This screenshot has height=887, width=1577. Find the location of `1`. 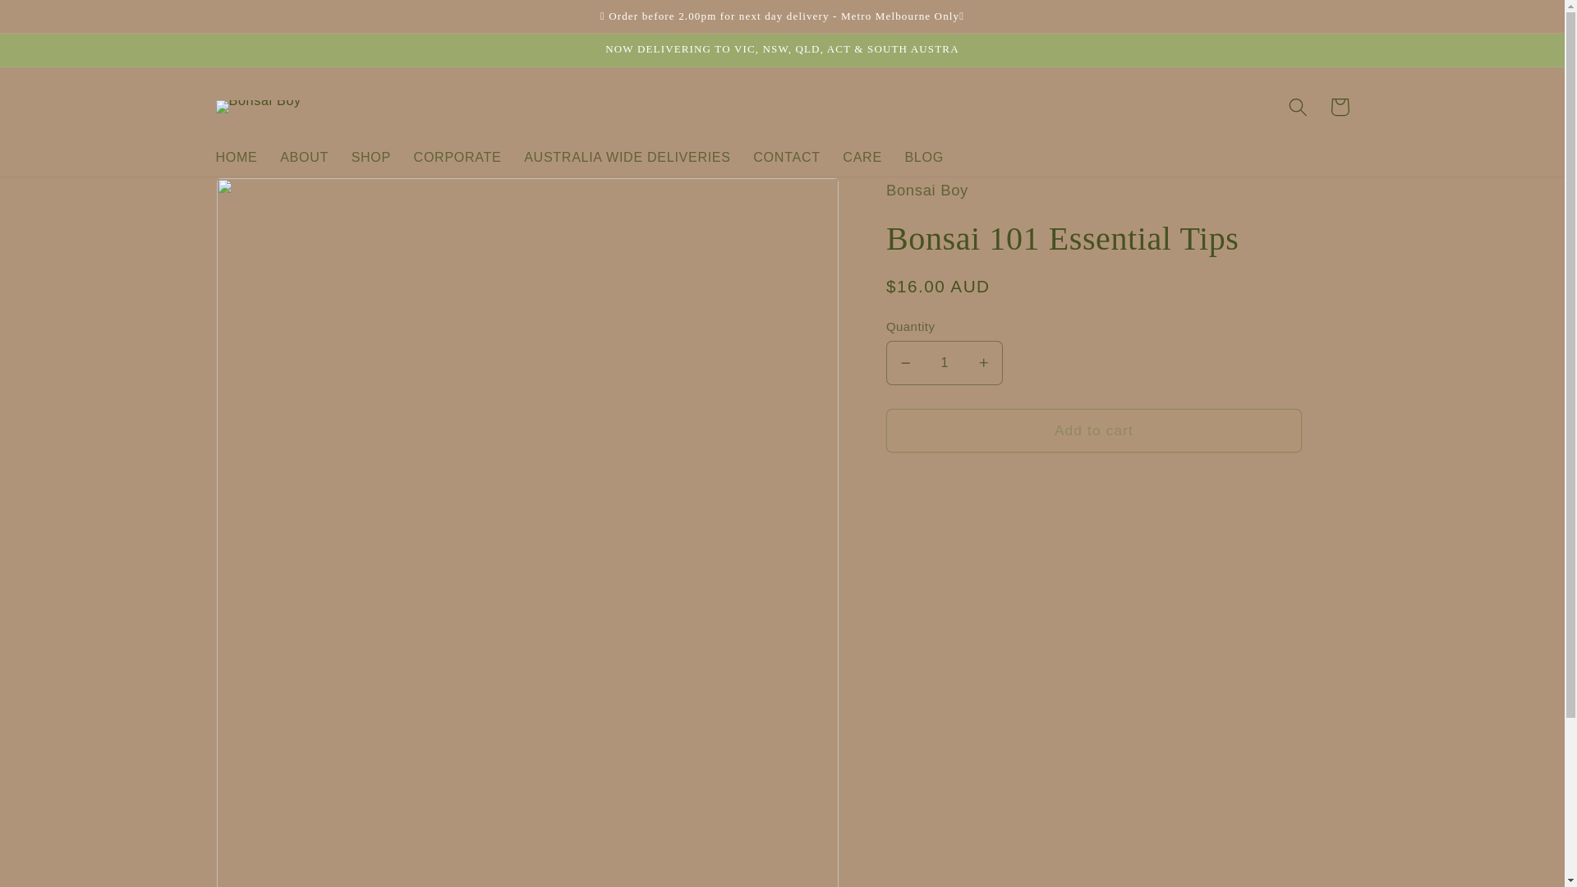

1 is located at coordinates (945, 362).